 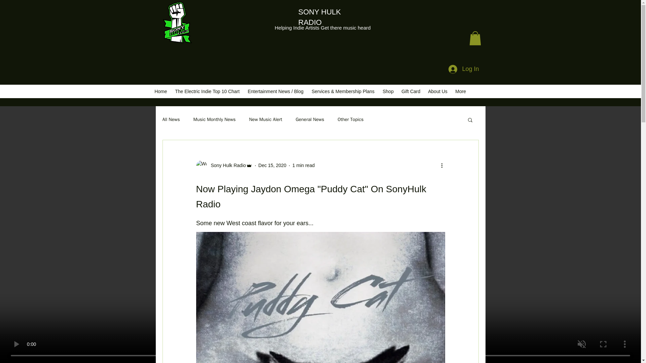 What do you see at coordinates (351, 120) in the screenshot?
I see `Other Topics` at bounding box center [351, 120].